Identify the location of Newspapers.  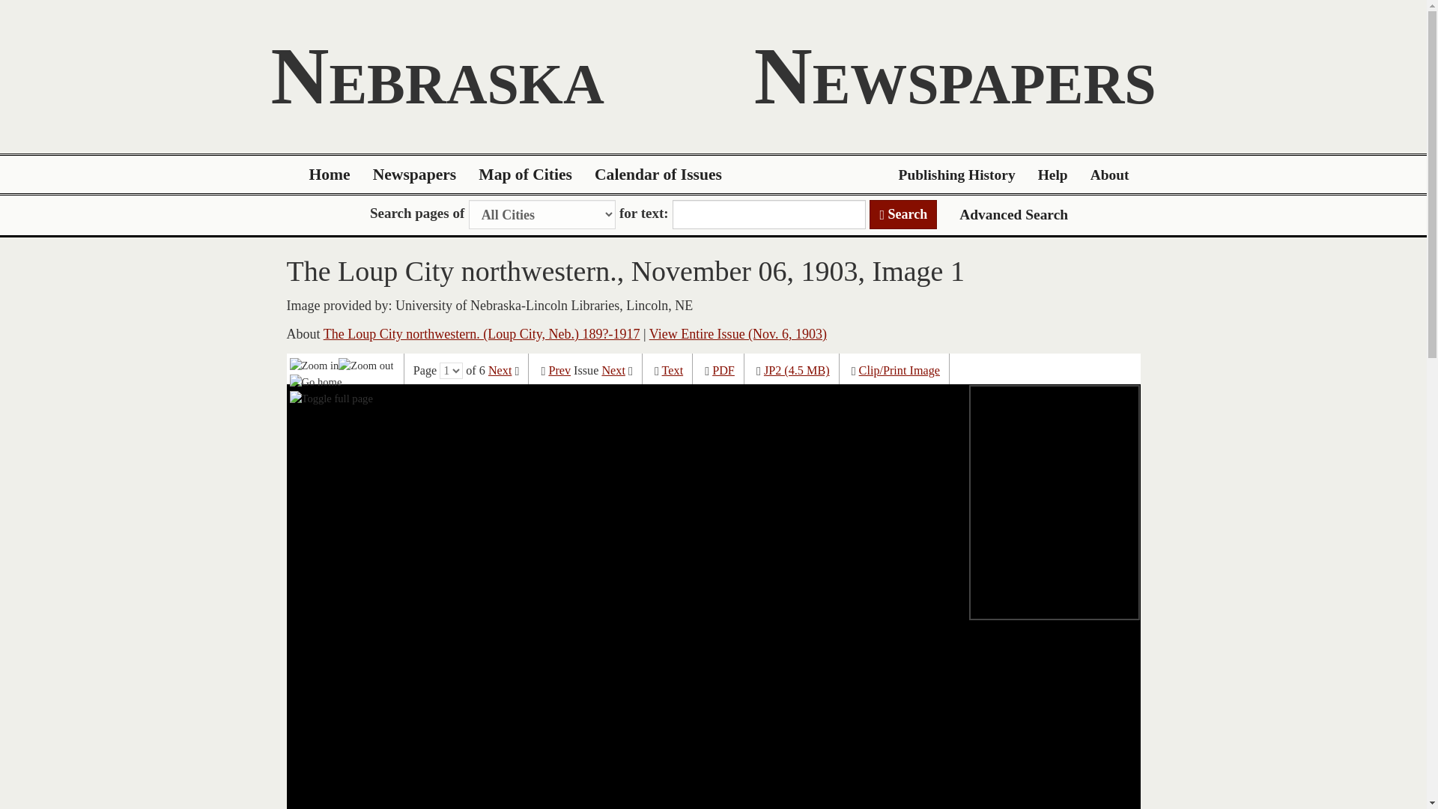
(415, 175).